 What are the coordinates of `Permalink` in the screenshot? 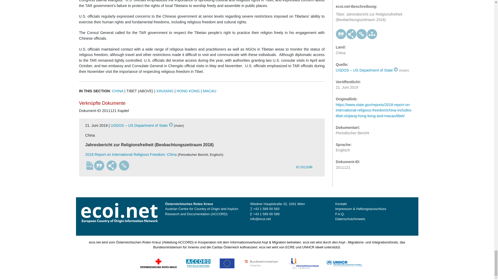 It's located at (124, 165).